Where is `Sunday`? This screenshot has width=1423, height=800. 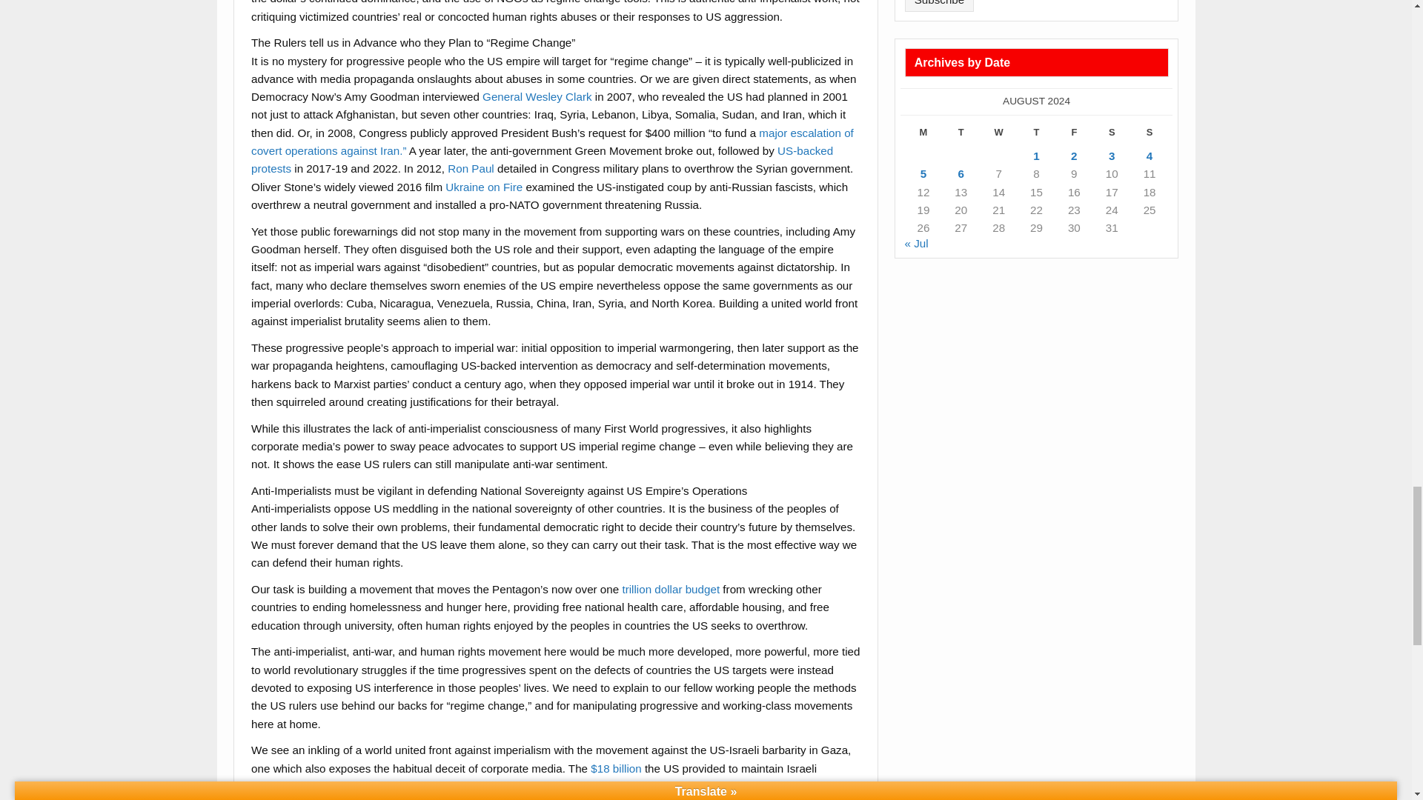
Sunday is located at coordinates (1150, 135).